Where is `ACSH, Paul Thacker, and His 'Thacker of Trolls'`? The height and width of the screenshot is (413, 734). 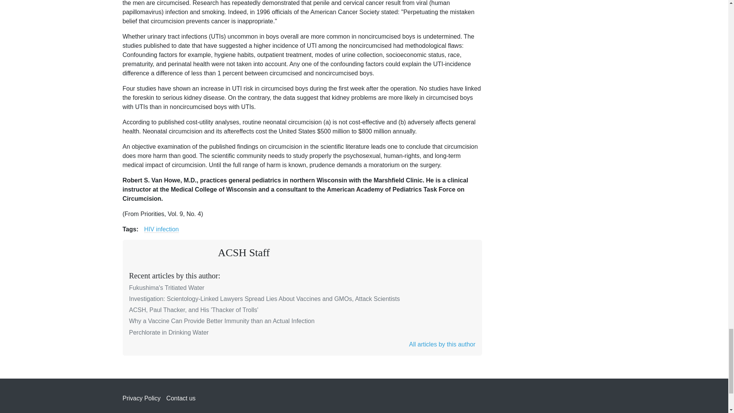 ACSH, Paul Thacker, and His 'Thacker of Trolls' is located at coordinates (193, 310).